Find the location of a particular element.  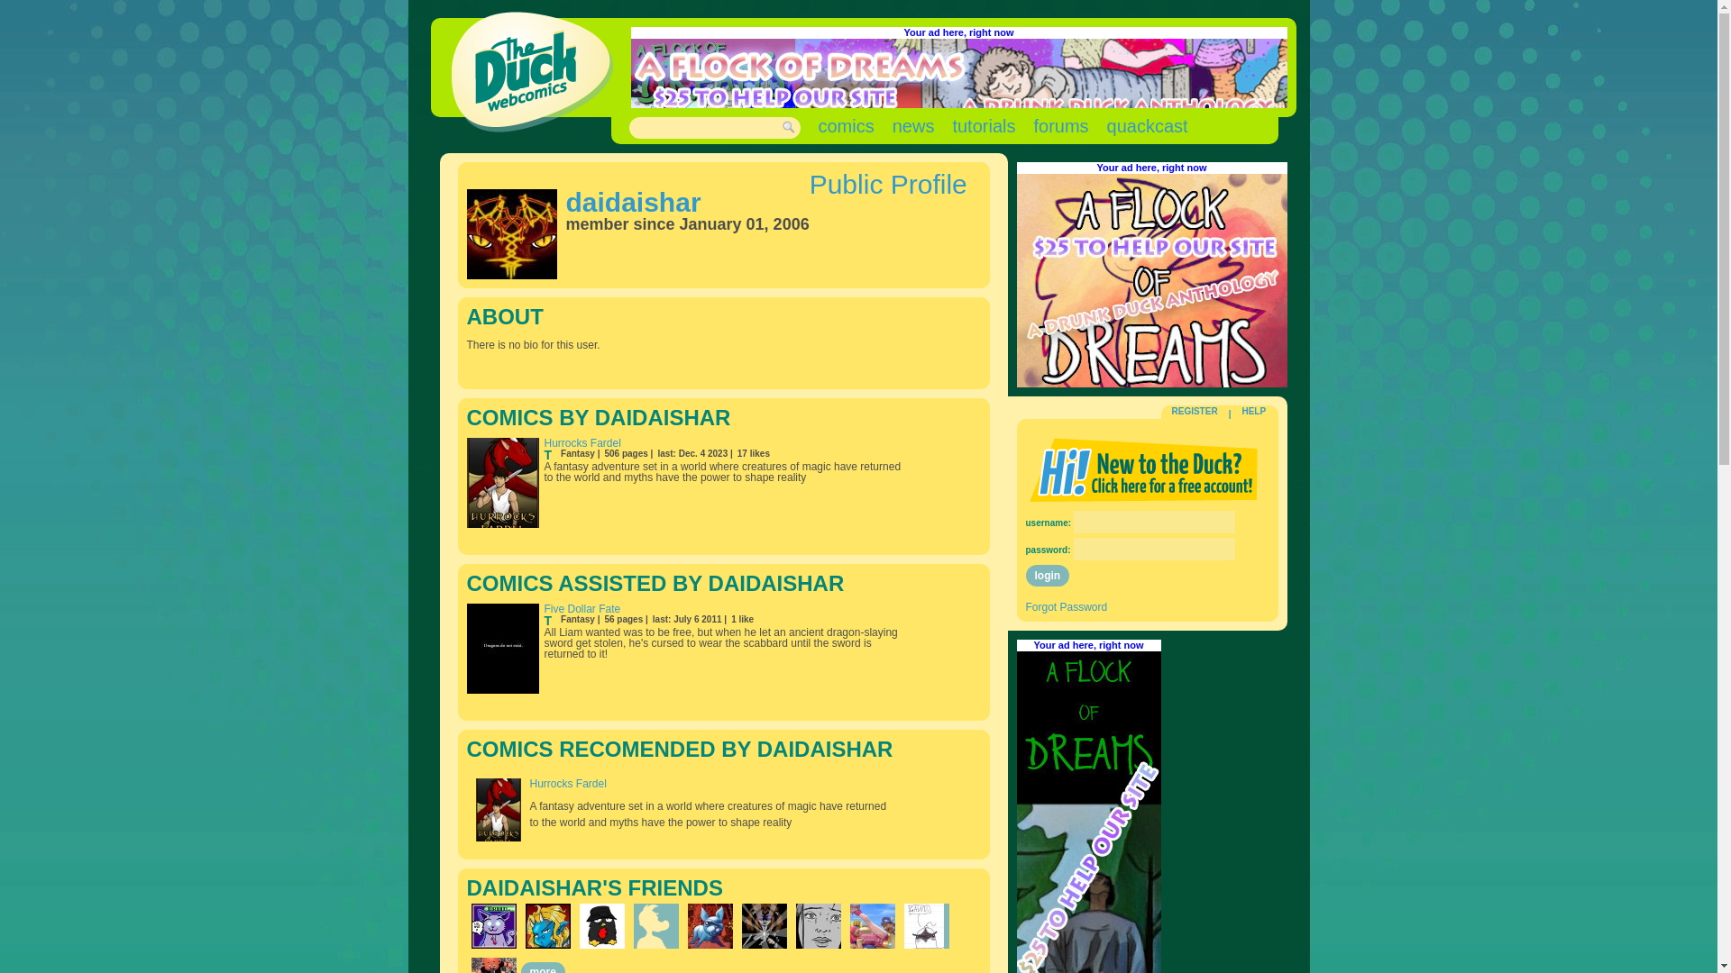

tutorials is located at coordinates (983, 126).